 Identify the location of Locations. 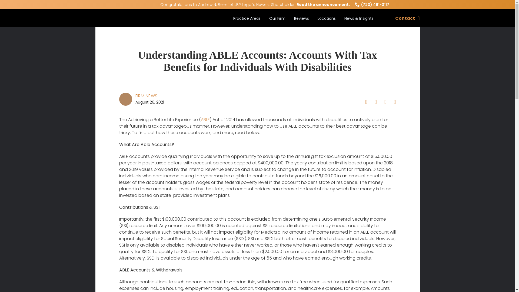
(327, 23).